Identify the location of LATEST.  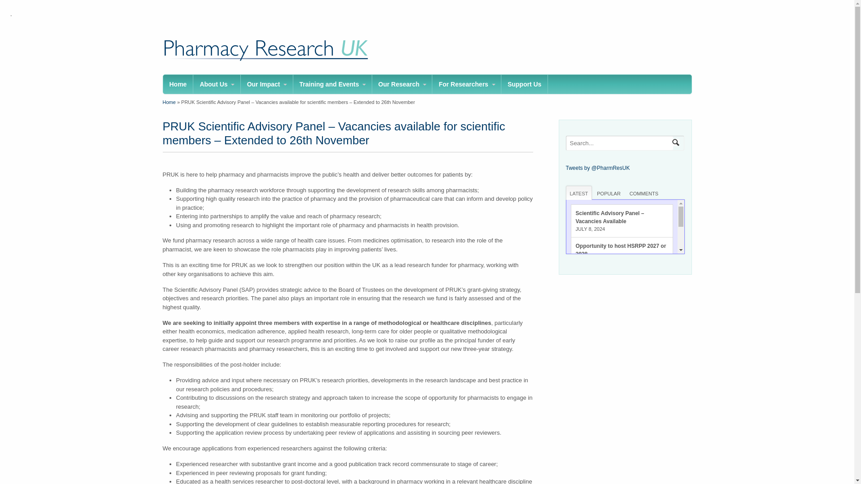
(578, 192).